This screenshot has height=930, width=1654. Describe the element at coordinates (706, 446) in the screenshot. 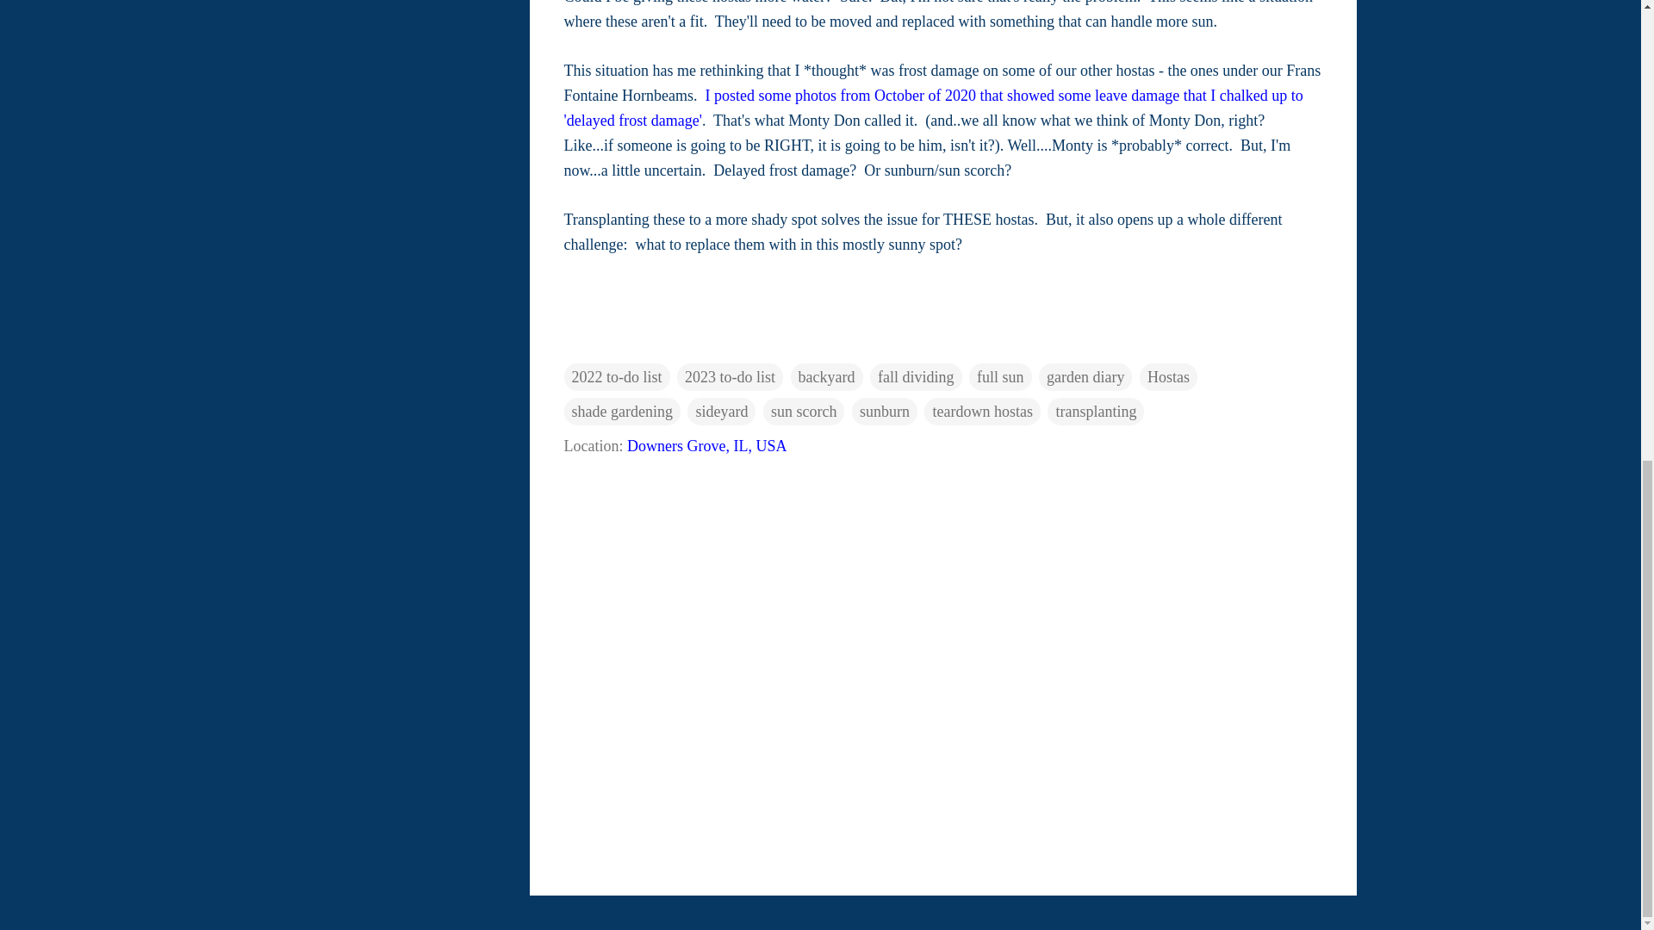

I see `Downers Grove, IL, USA` at that location.